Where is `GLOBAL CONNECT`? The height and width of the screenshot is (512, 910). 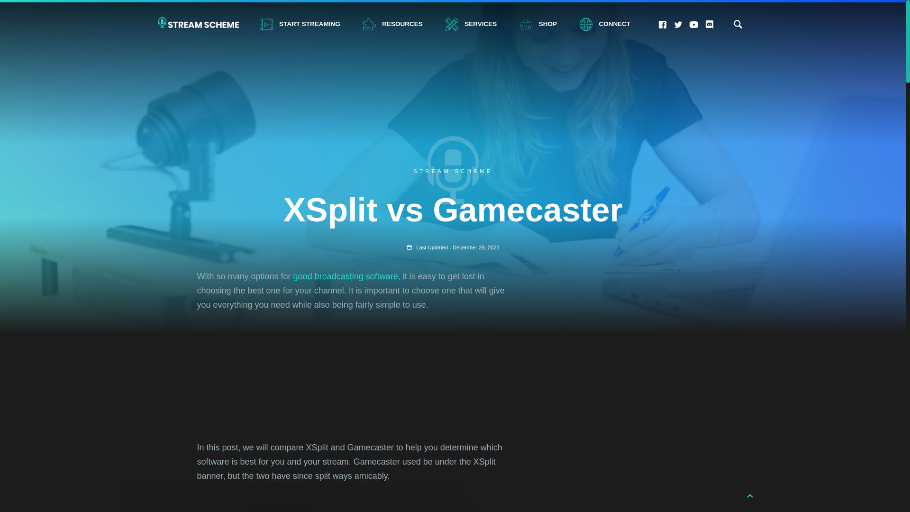 GLOBAL CONNECT is located at coordinates (409, 247).